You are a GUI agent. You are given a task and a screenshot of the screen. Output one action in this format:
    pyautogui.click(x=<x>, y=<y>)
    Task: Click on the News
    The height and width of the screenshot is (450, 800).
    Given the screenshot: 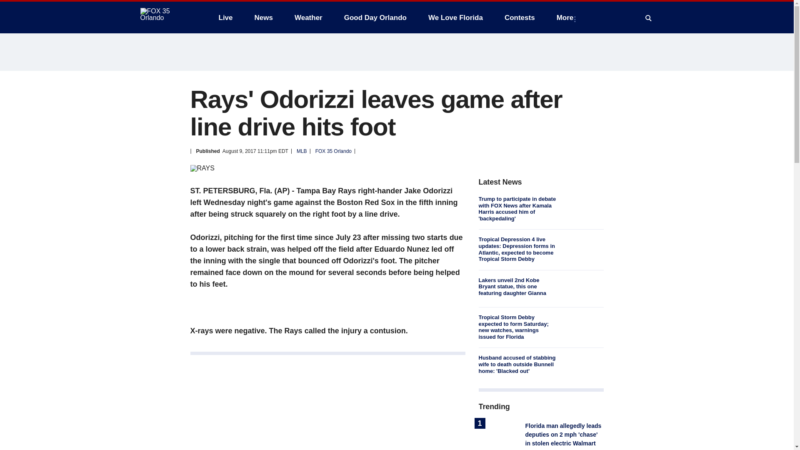 What is the action you would take?
    pyautogui.click(x=263, y=17)
    